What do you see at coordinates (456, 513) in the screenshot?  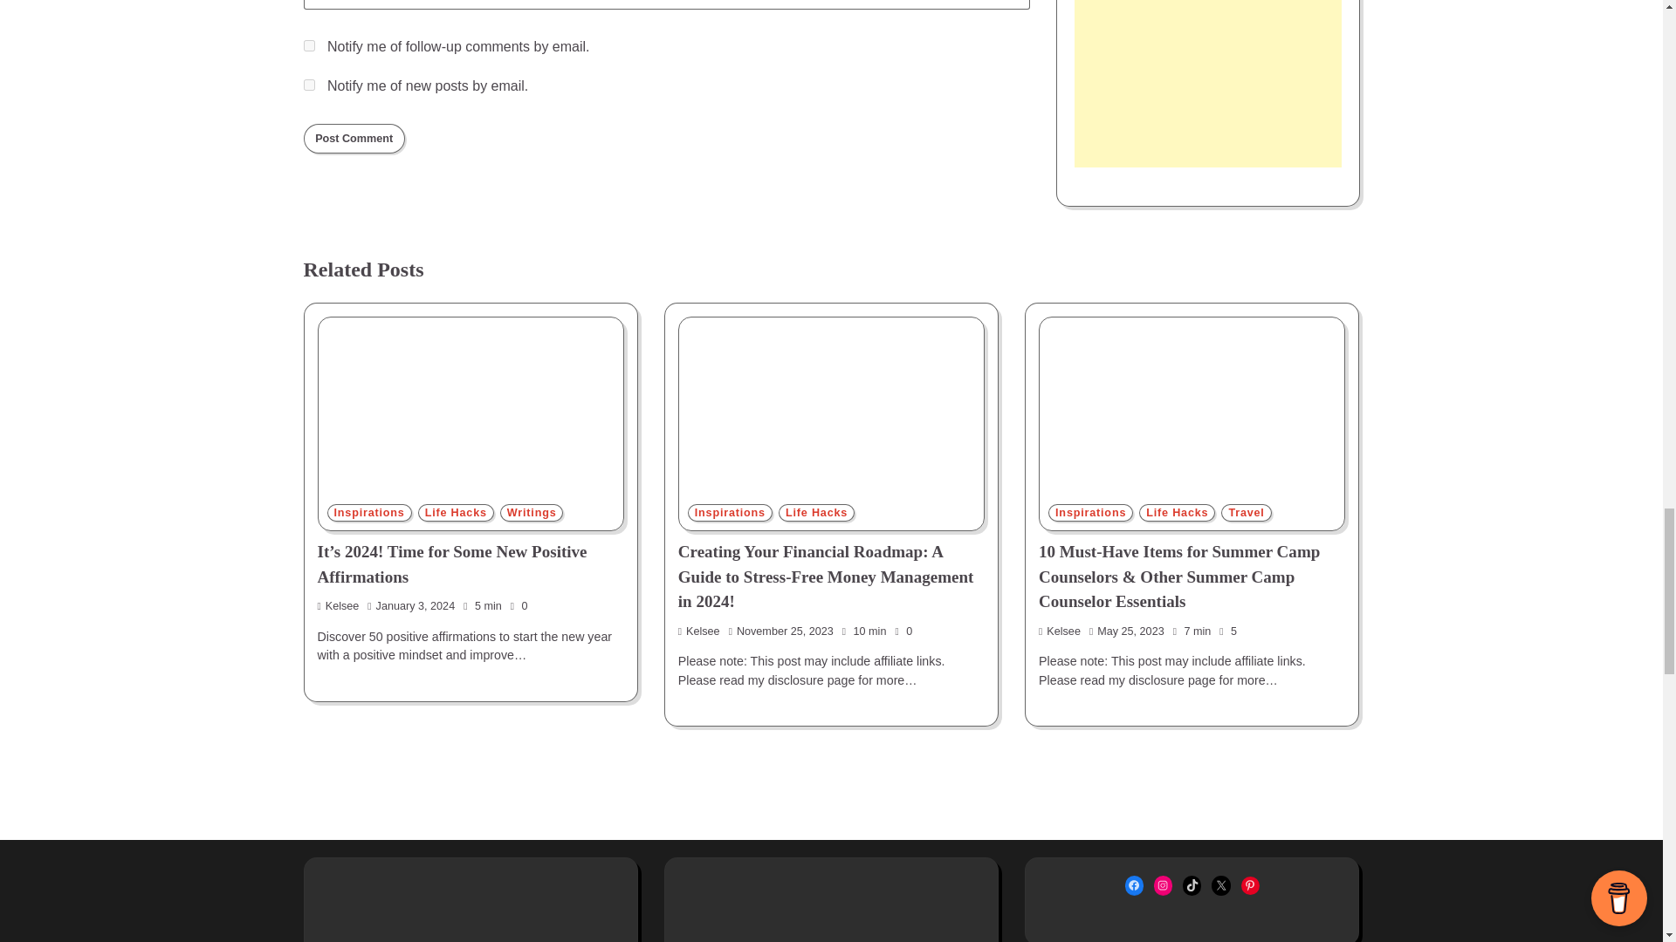 I see `Life Hacks` at bounding box center [456, 513].